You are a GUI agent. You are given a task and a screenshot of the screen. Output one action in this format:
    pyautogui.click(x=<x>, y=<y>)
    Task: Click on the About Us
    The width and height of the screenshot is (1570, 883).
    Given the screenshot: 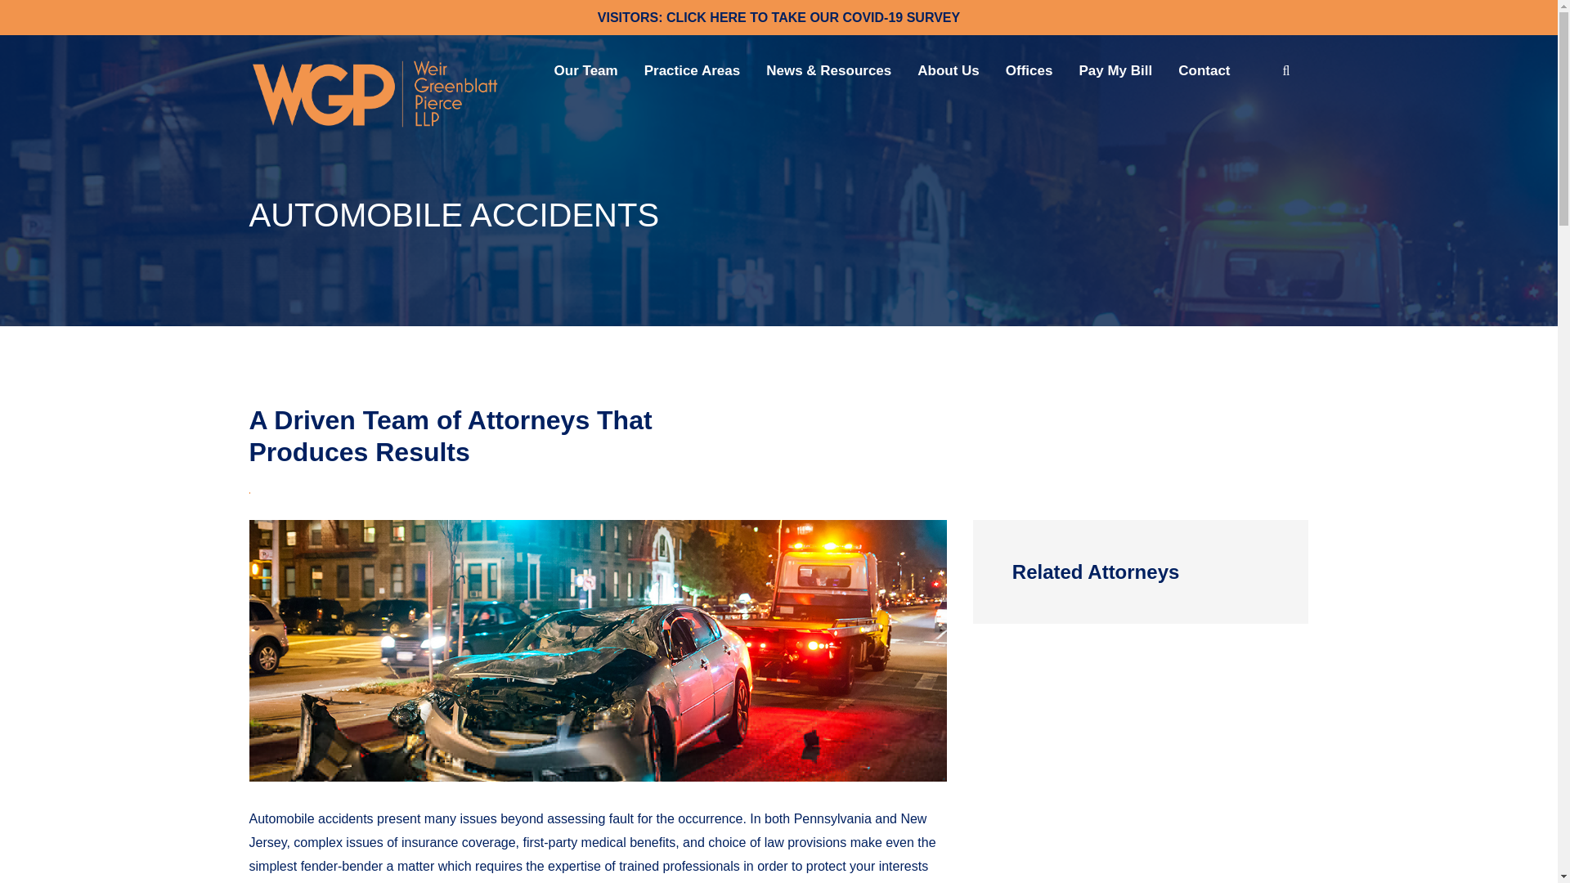 What is the action you would take?
    pyautogui.click(x=962, y=70)
    